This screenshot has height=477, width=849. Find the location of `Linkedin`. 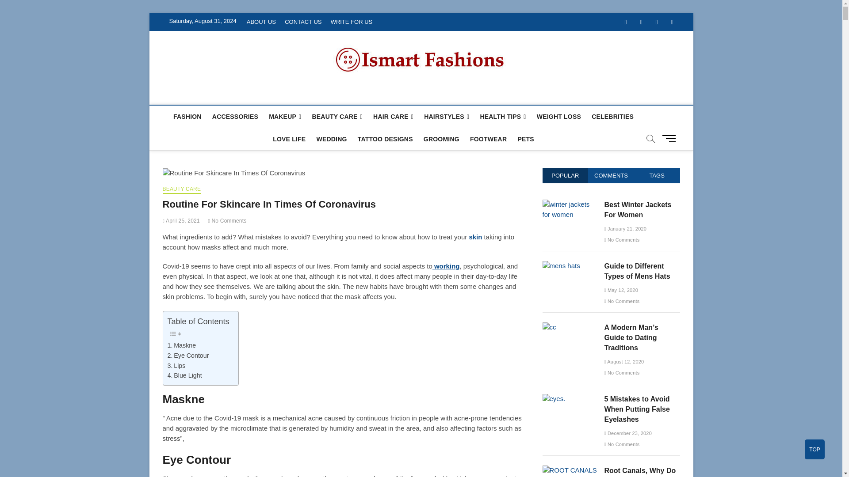

Linkedin is located at coordinates (672, 22).